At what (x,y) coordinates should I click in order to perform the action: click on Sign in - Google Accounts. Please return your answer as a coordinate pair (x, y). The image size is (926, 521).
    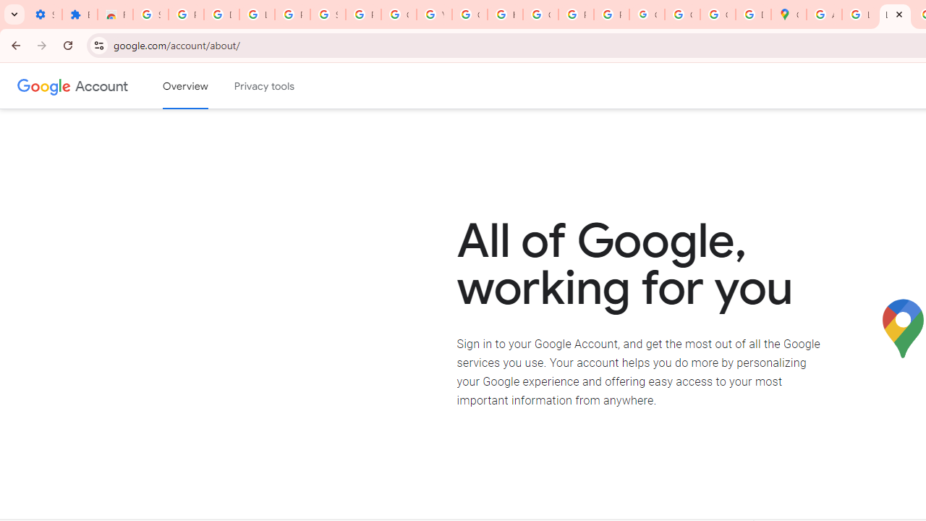
    Looking at the image, I should click on (327, 14).